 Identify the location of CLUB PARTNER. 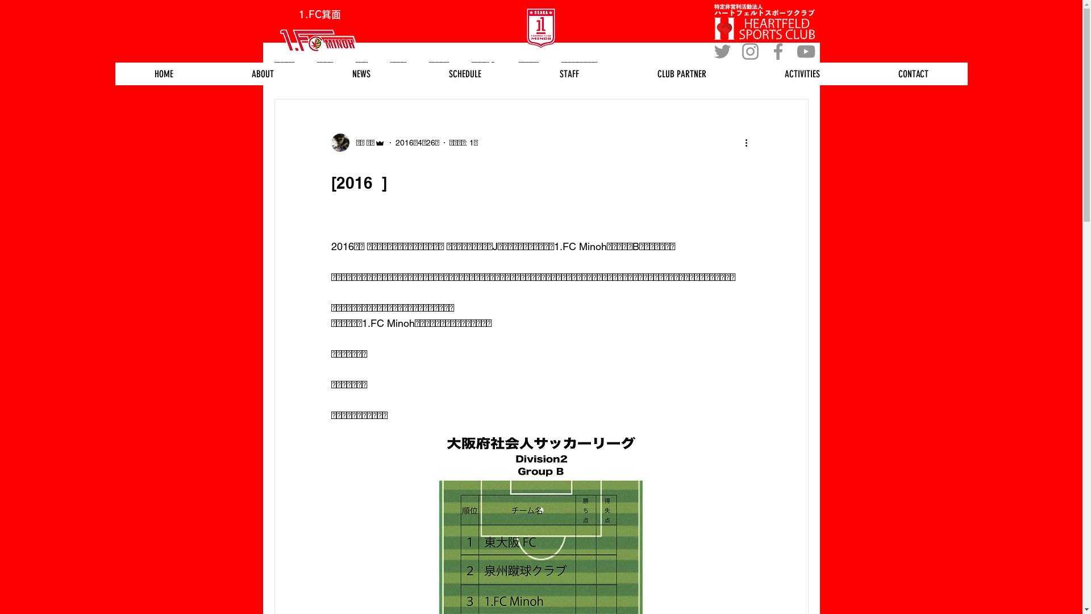
(682, 74).